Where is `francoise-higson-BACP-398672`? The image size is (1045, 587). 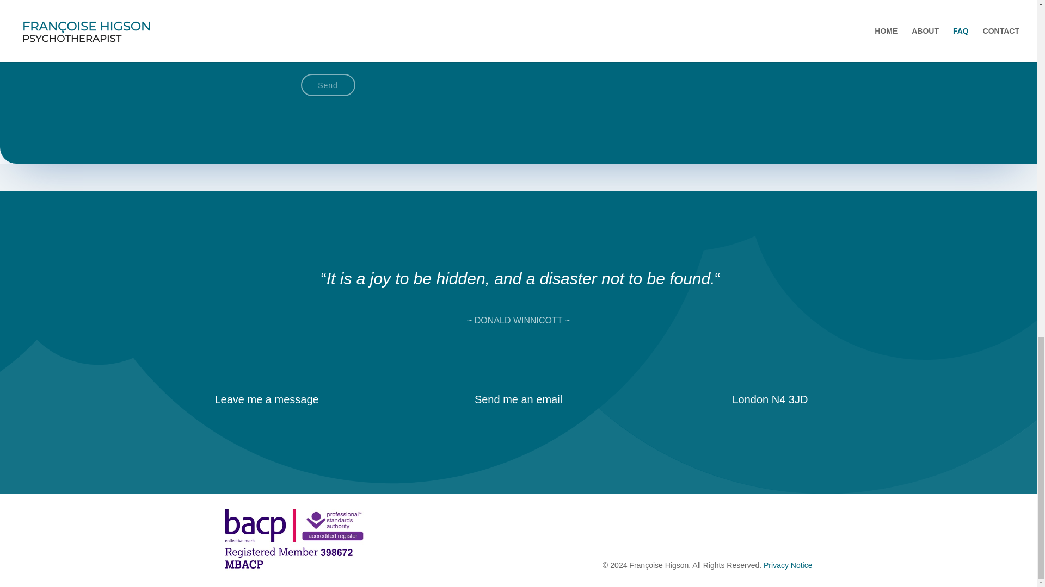
francoise-higson-BACP-398672 is located at coordinates (293, 539).